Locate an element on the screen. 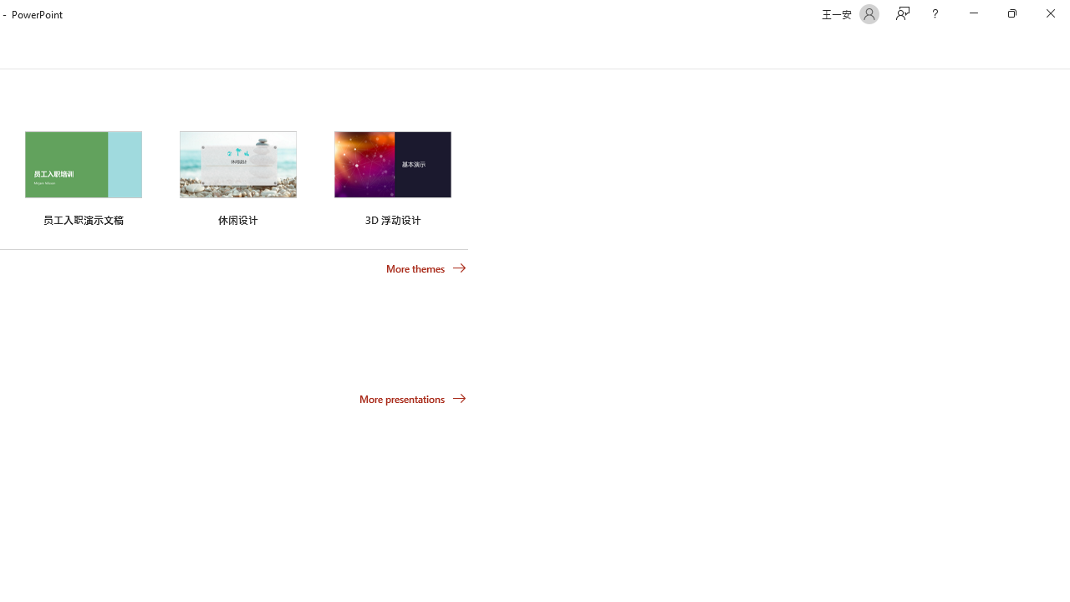 The width and height of the screenshot is (1070, 602). More presentations is located at coordinates (413, 398).